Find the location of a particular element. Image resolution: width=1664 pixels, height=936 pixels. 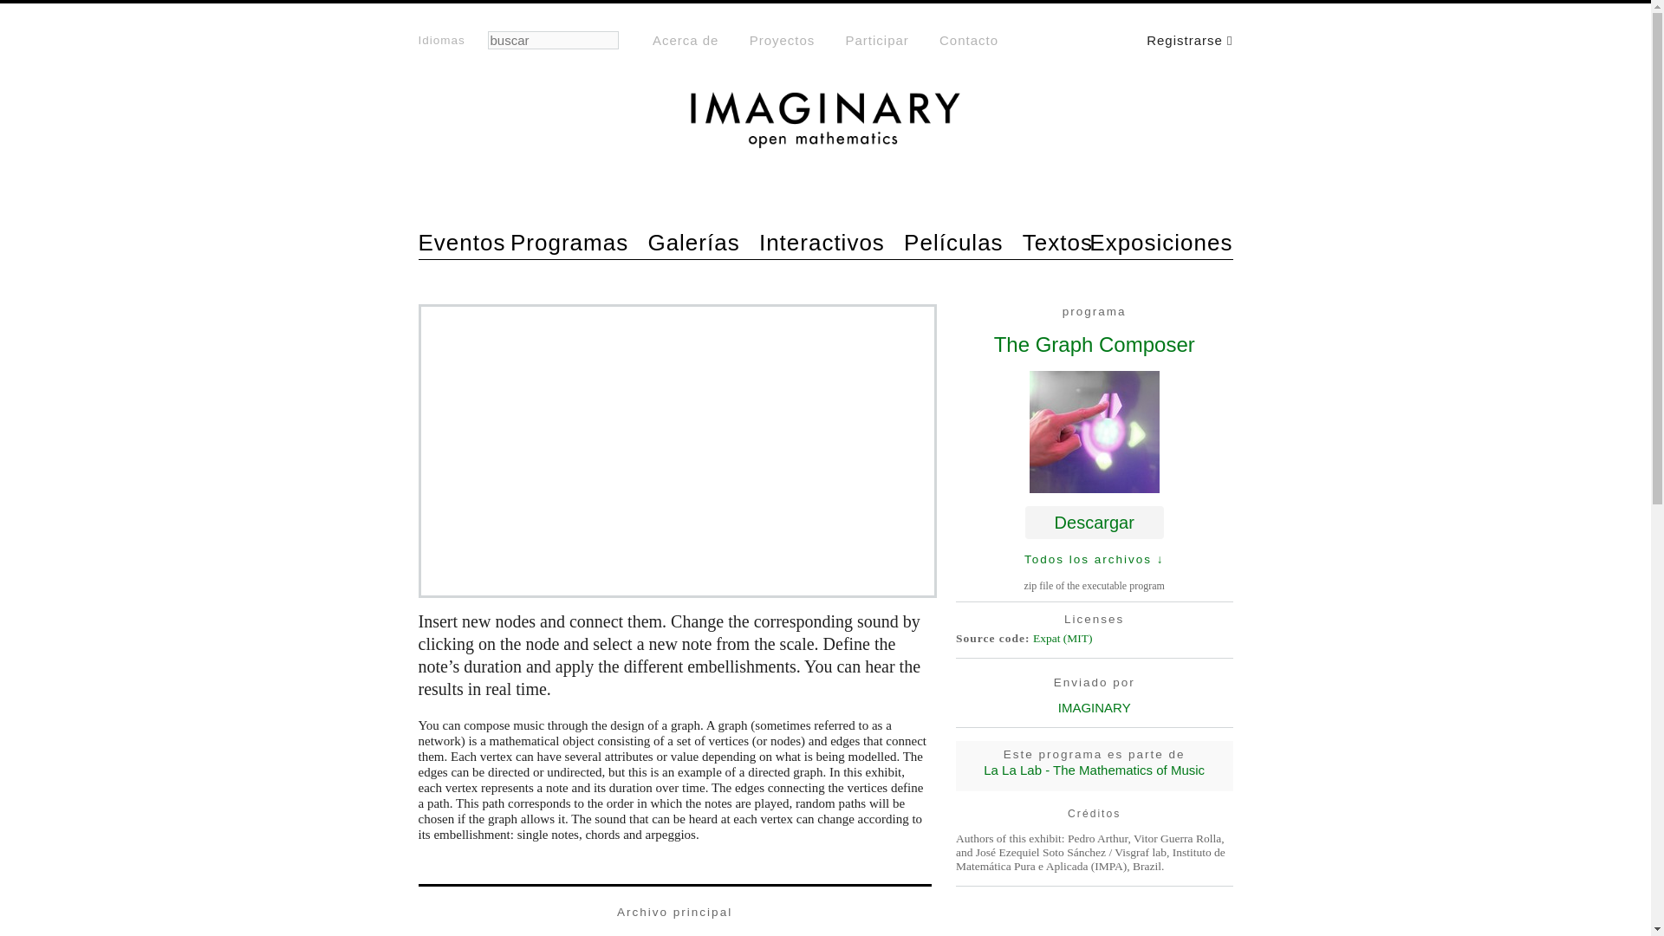

Inicio is located at coordinates (487, 175).